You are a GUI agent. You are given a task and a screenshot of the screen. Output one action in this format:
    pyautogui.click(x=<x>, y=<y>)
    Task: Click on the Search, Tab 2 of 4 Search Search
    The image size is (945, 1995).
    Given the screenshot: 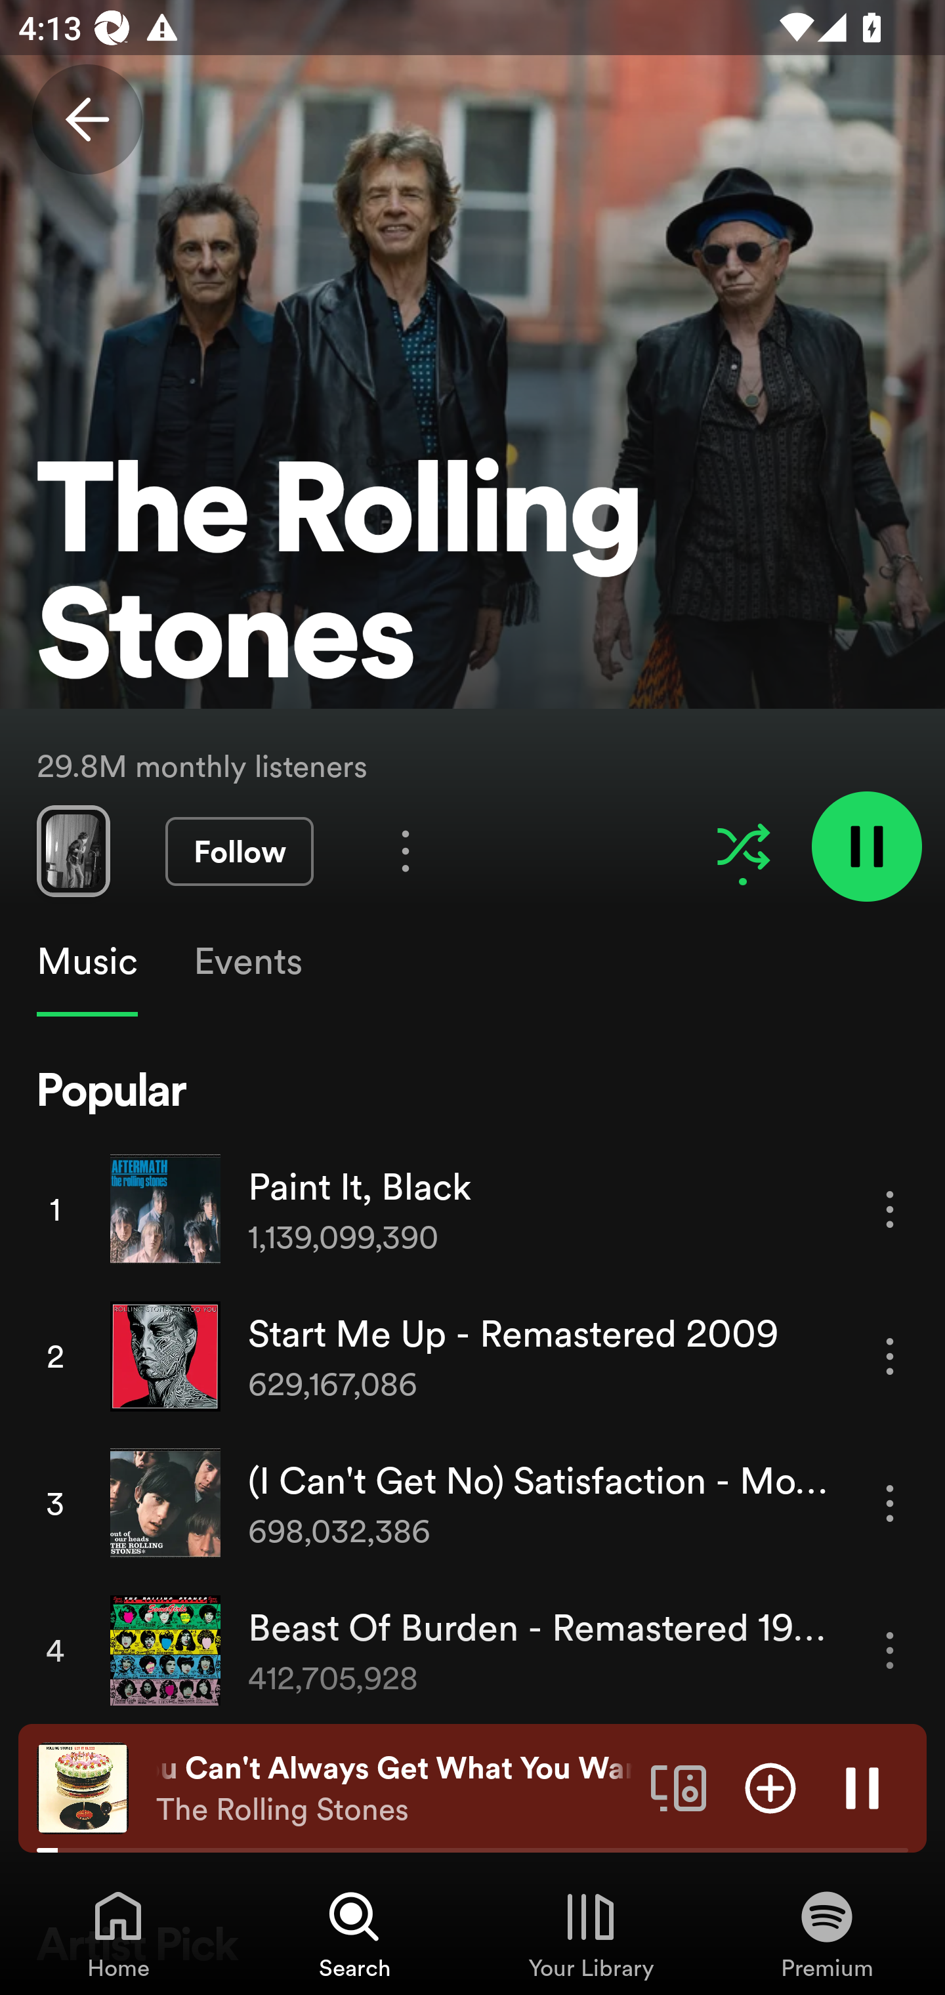 What is the action you would take?
    pyautogui.click(x=354, y=1933)
    